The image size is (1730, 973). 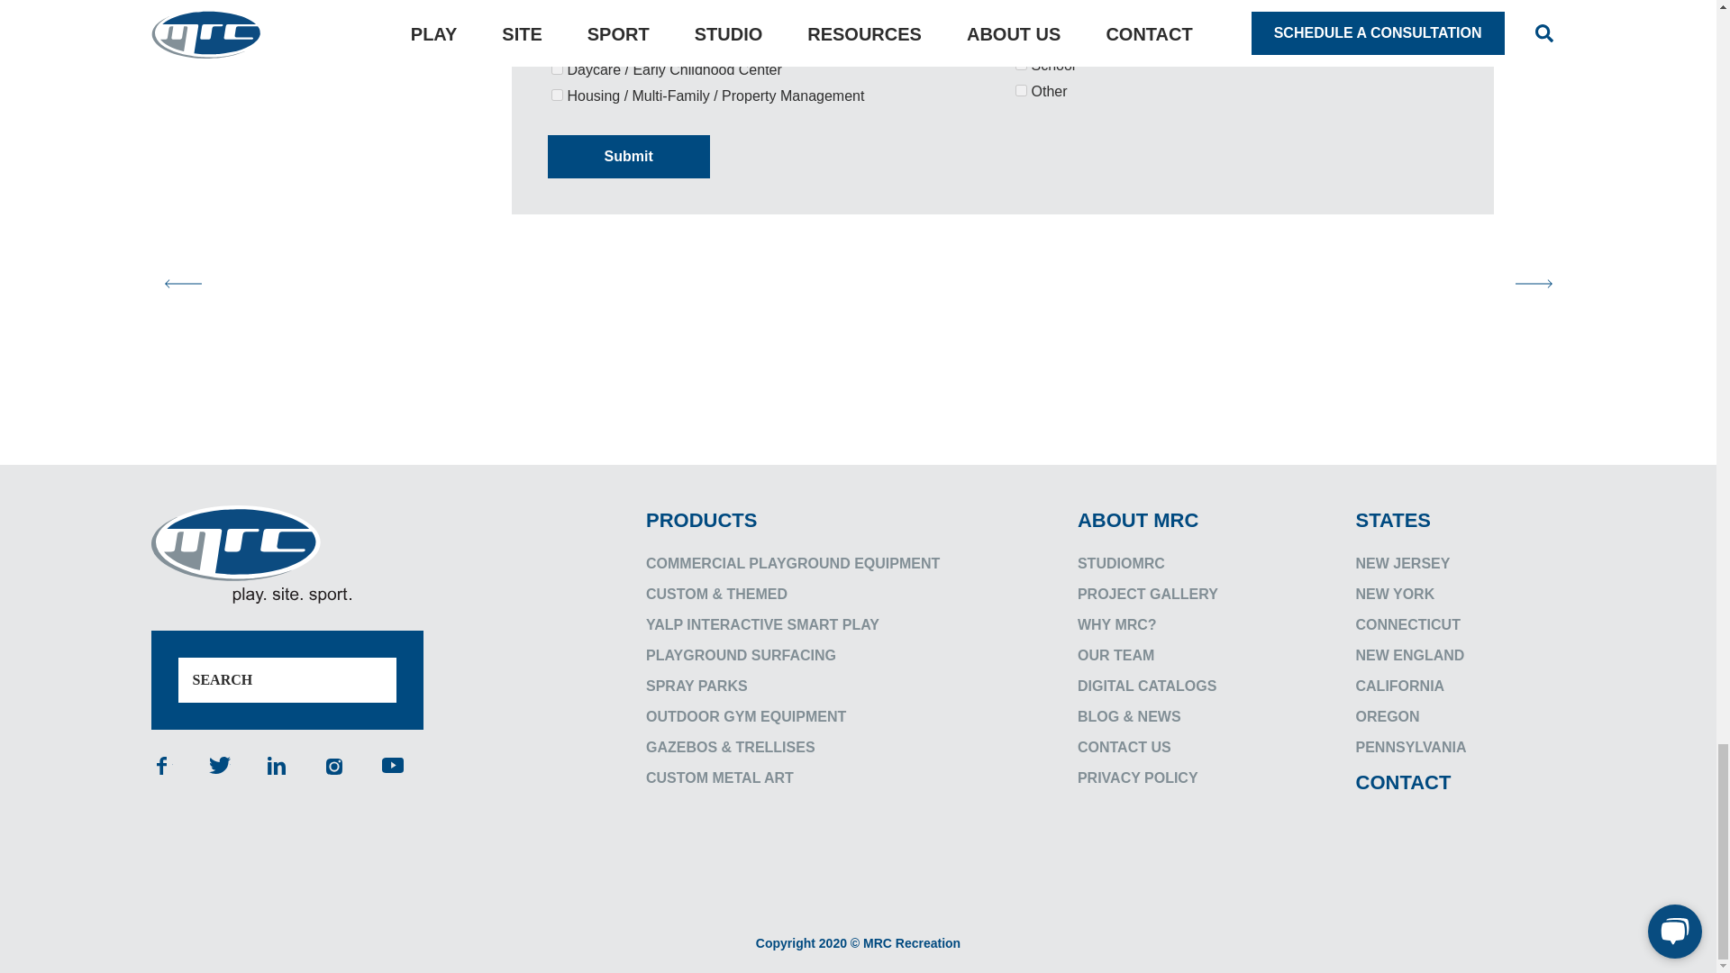 I want to click on Religious, so click(x=1020, y=38).